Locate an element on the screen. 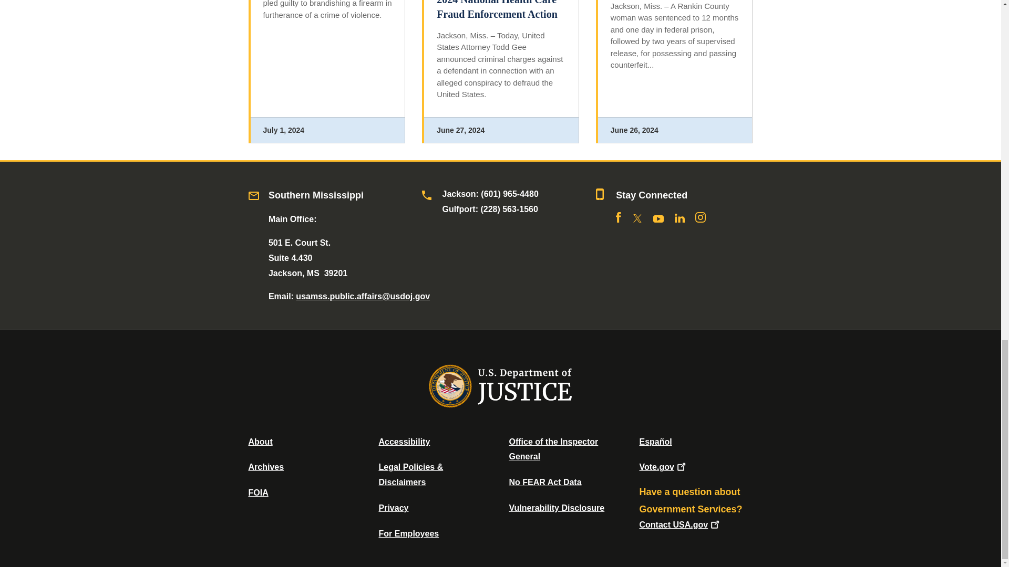  Office of Information Policy is located at coordinates (258, 492).